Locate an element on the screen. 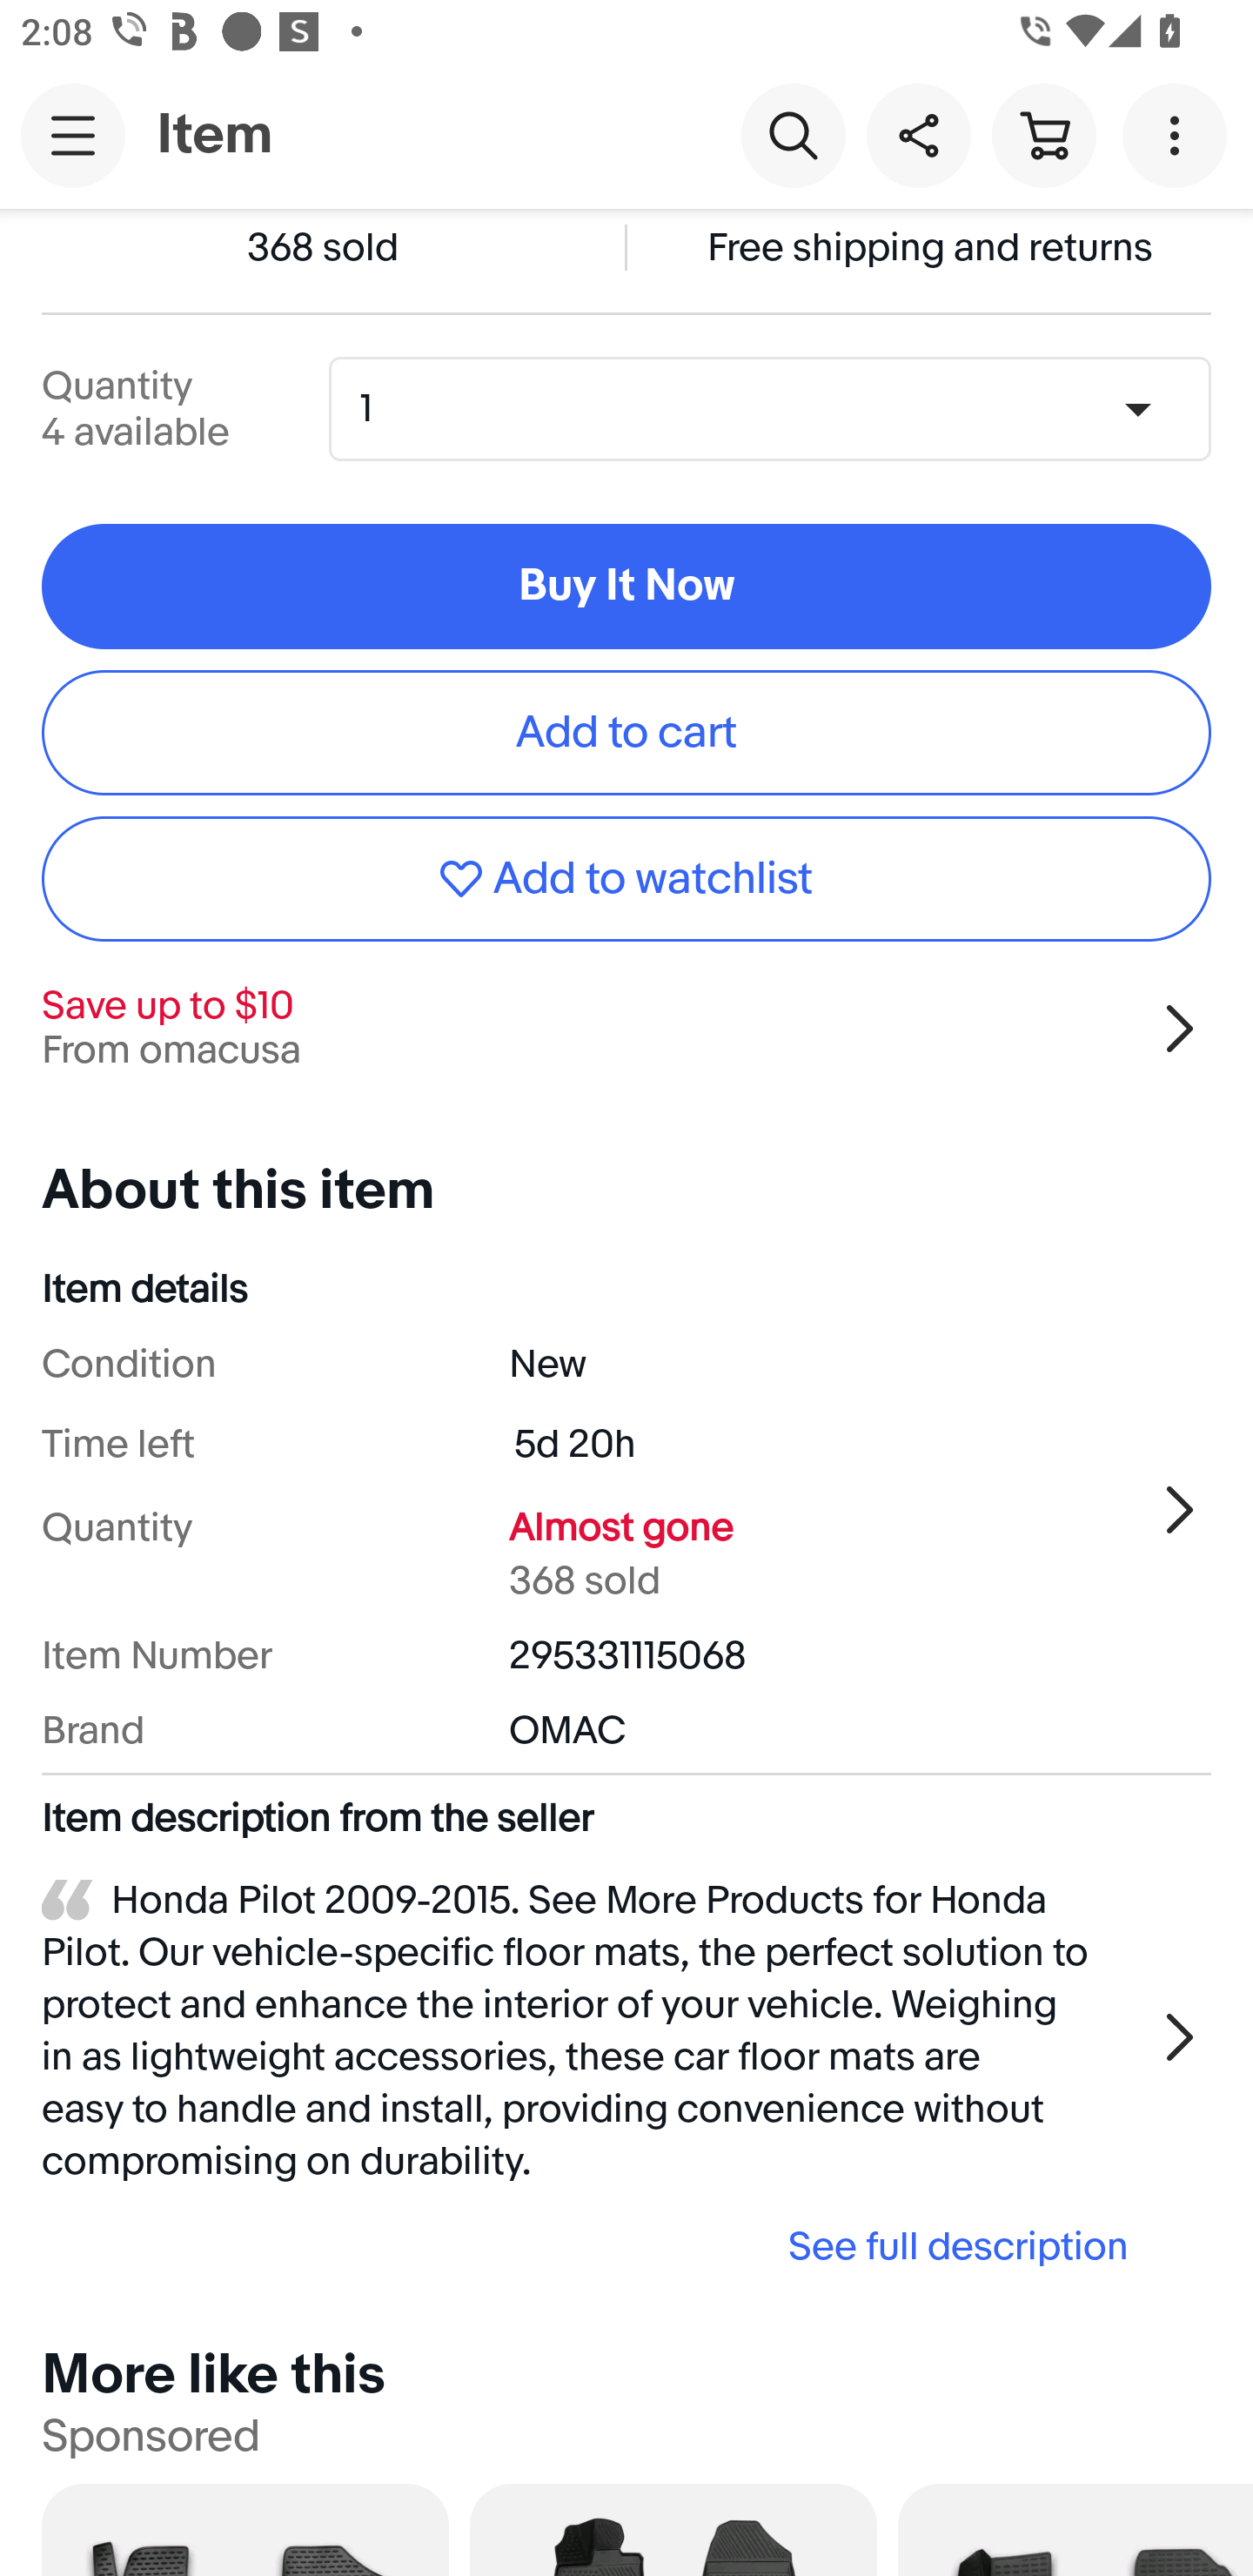 This screenshot has height=2576, width=1253. Add to cart is located at coordinates (626, 733).